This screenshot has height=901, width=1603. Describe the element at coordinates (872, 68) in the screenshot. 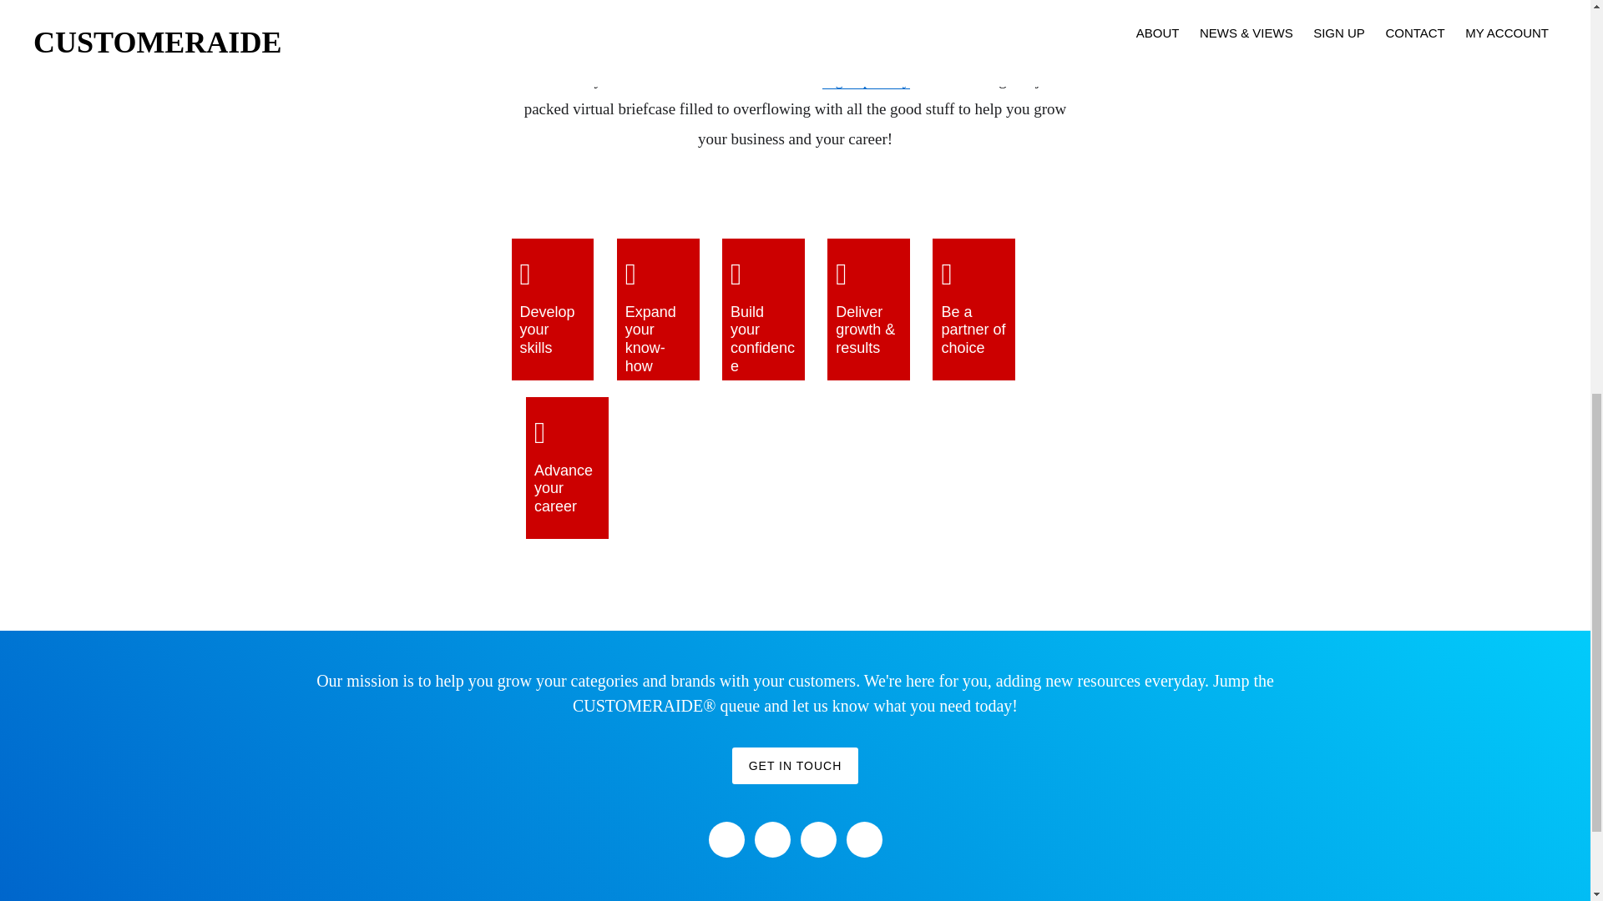

I see `PRIVACY` at that location.